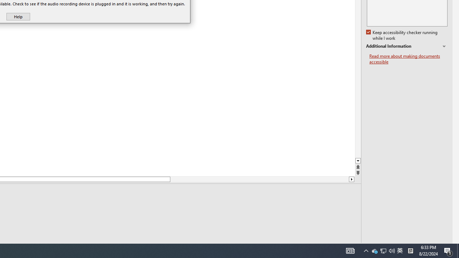 This screenshot has height=258, width=459. Describe the element at coordinates (383, 251) in the screenshot. I see `User Promoted Notification Area` at that location.